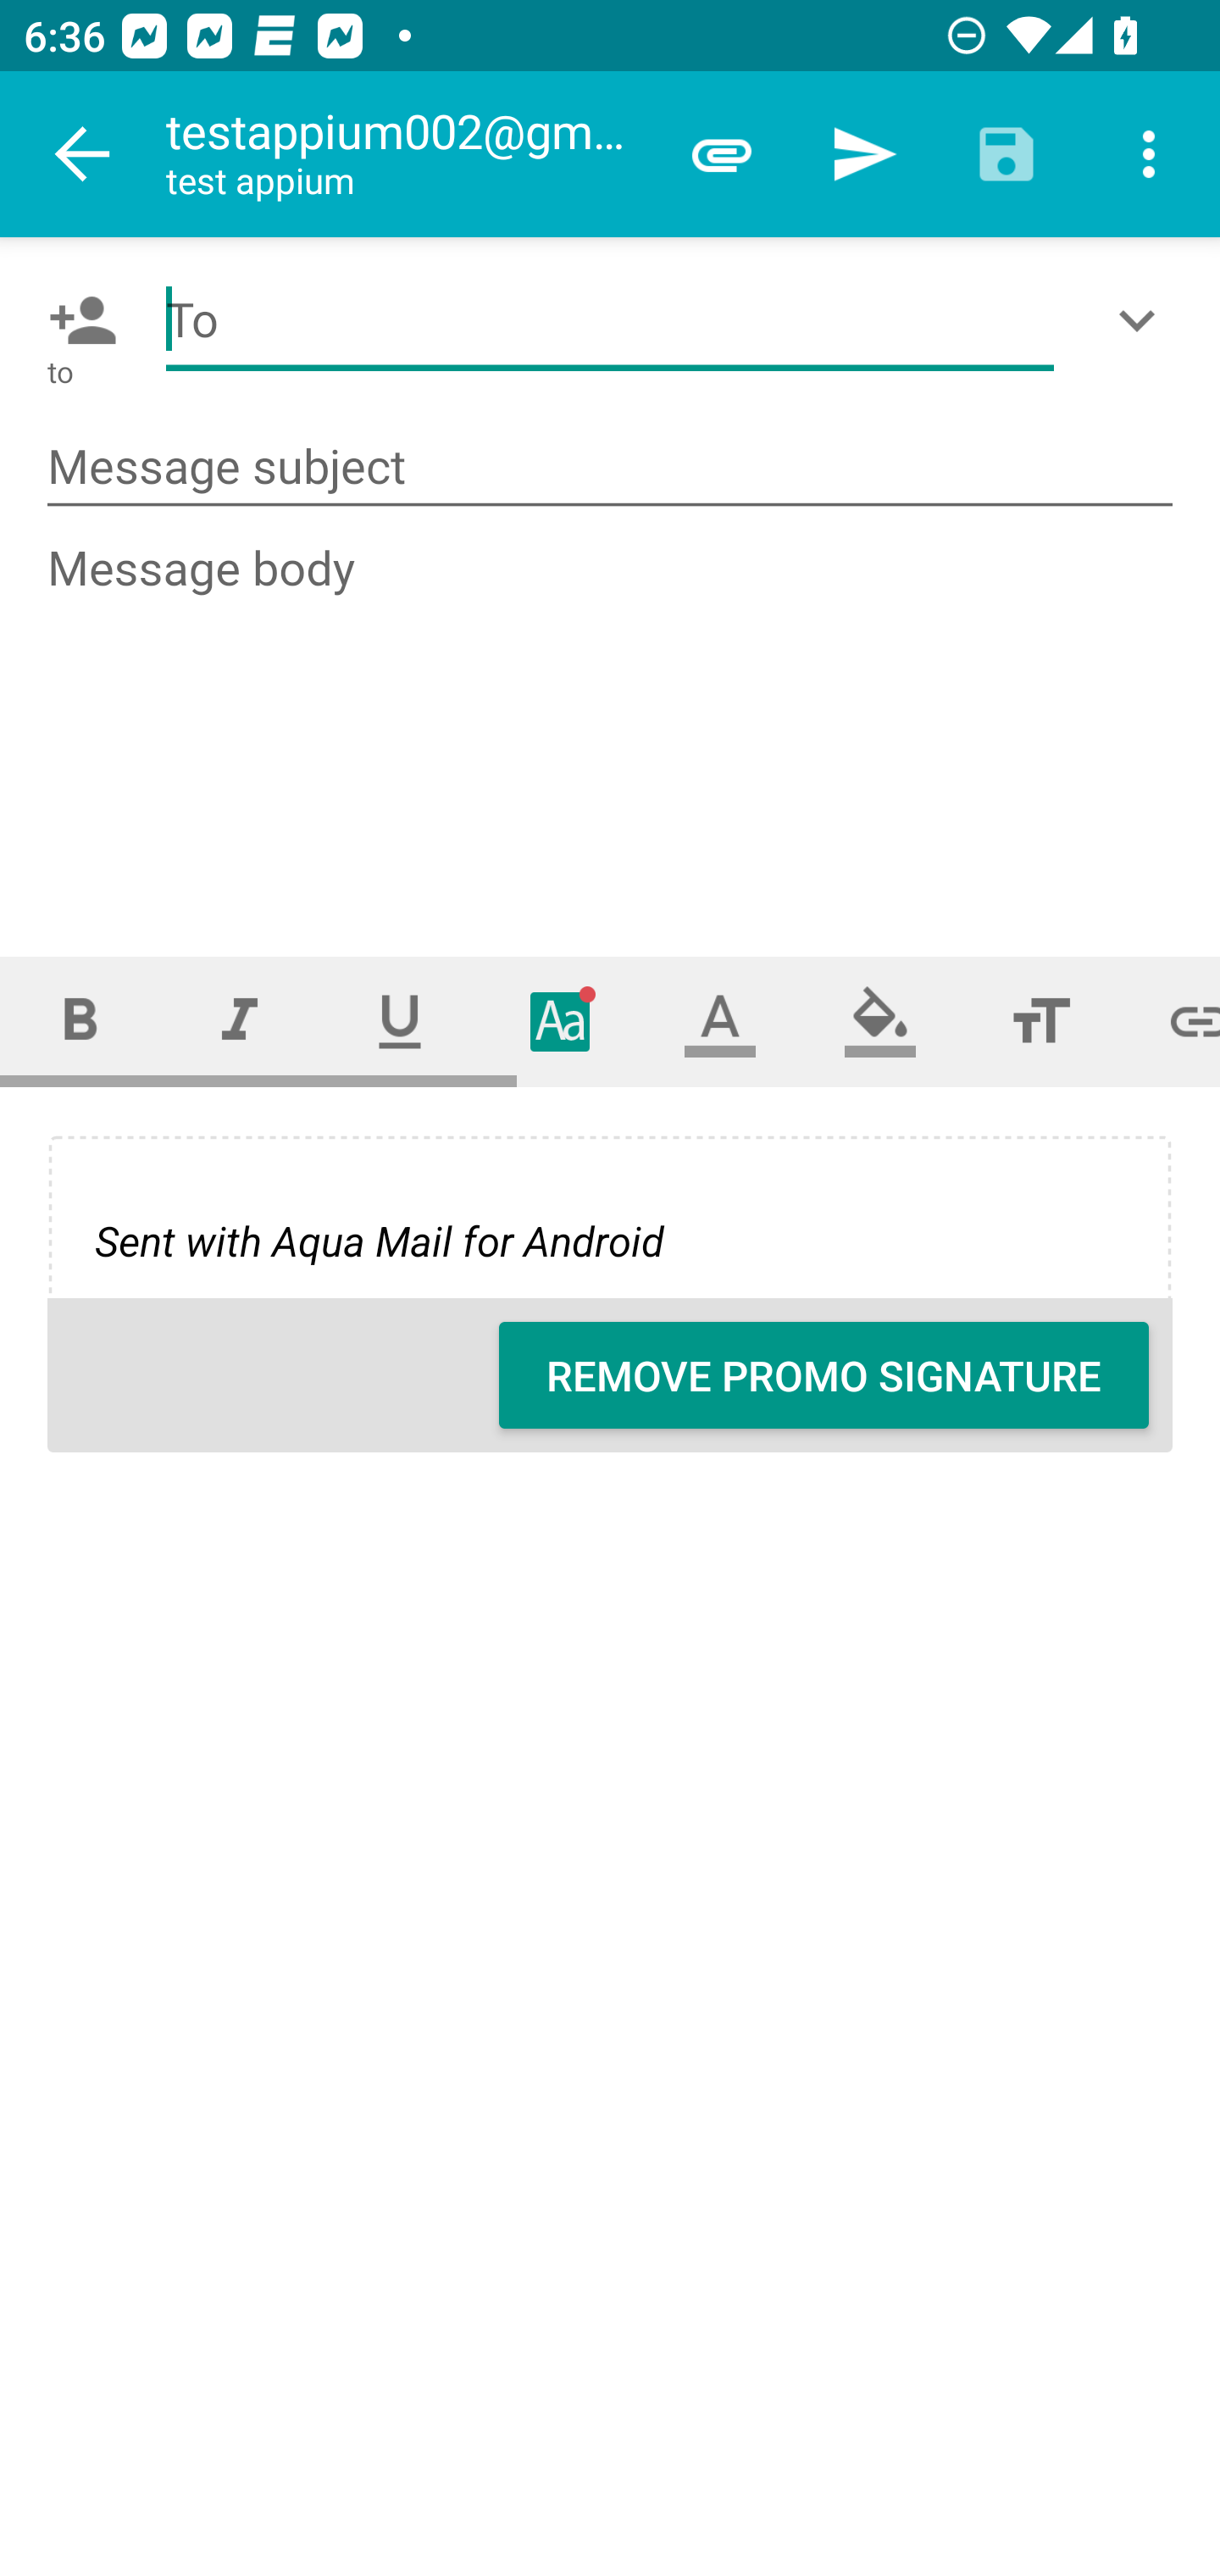 The image size is (1220, 2576). What do you see at coordinates (1143, 320) in the screenshot?
I see `Show/Add CC/BCC` at bounding box center [1143, 320].